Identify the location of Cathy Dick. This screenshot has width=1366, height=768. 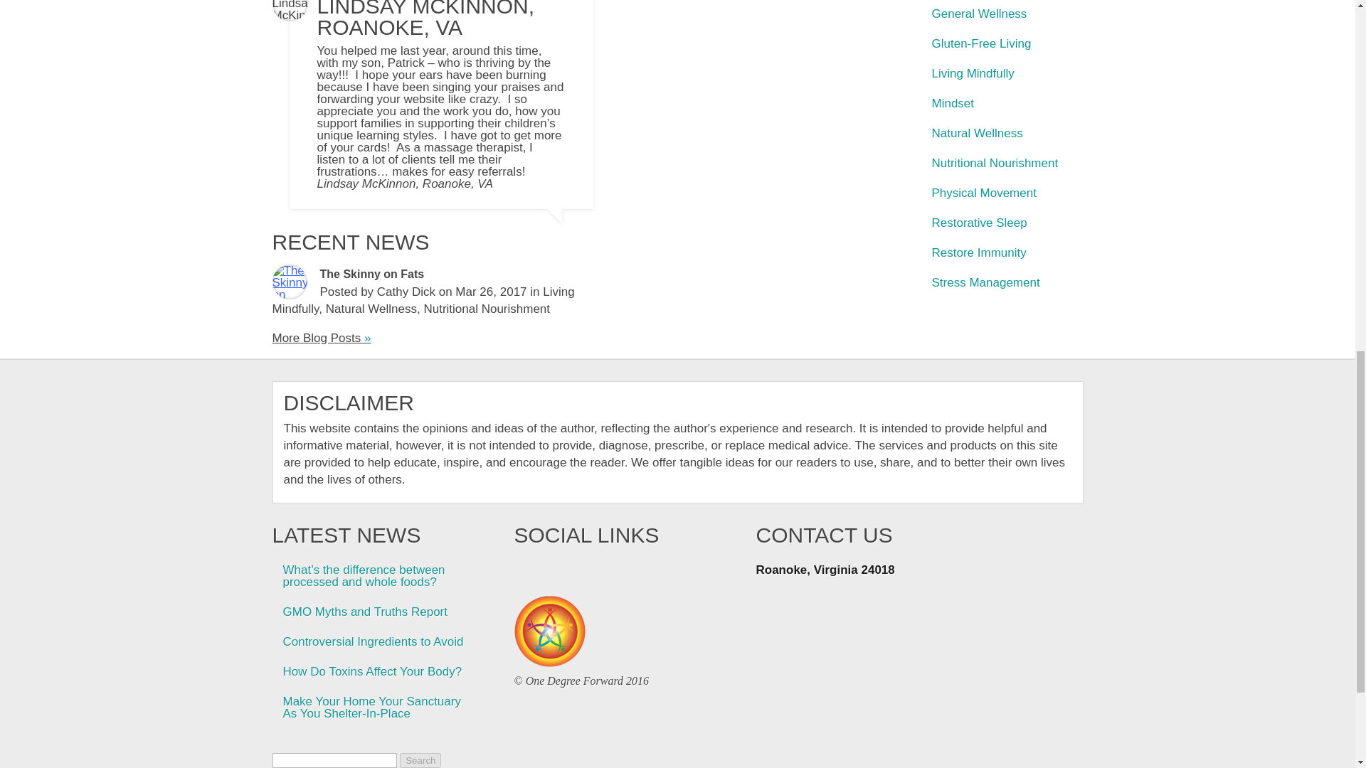
(406, 292).